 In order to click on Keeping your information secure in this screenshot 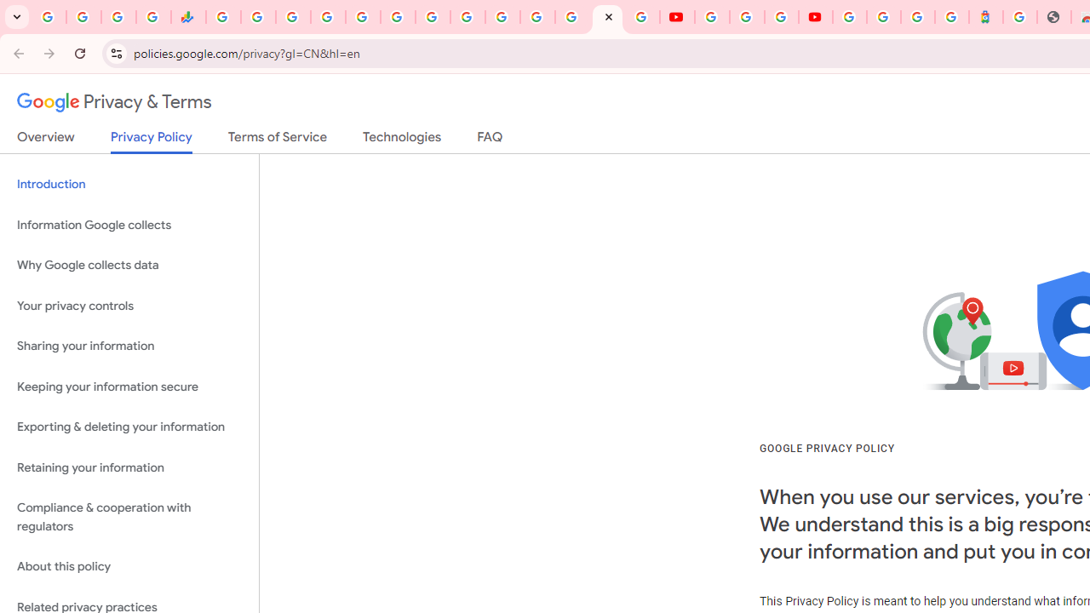, I will do `click(129, 387)`.